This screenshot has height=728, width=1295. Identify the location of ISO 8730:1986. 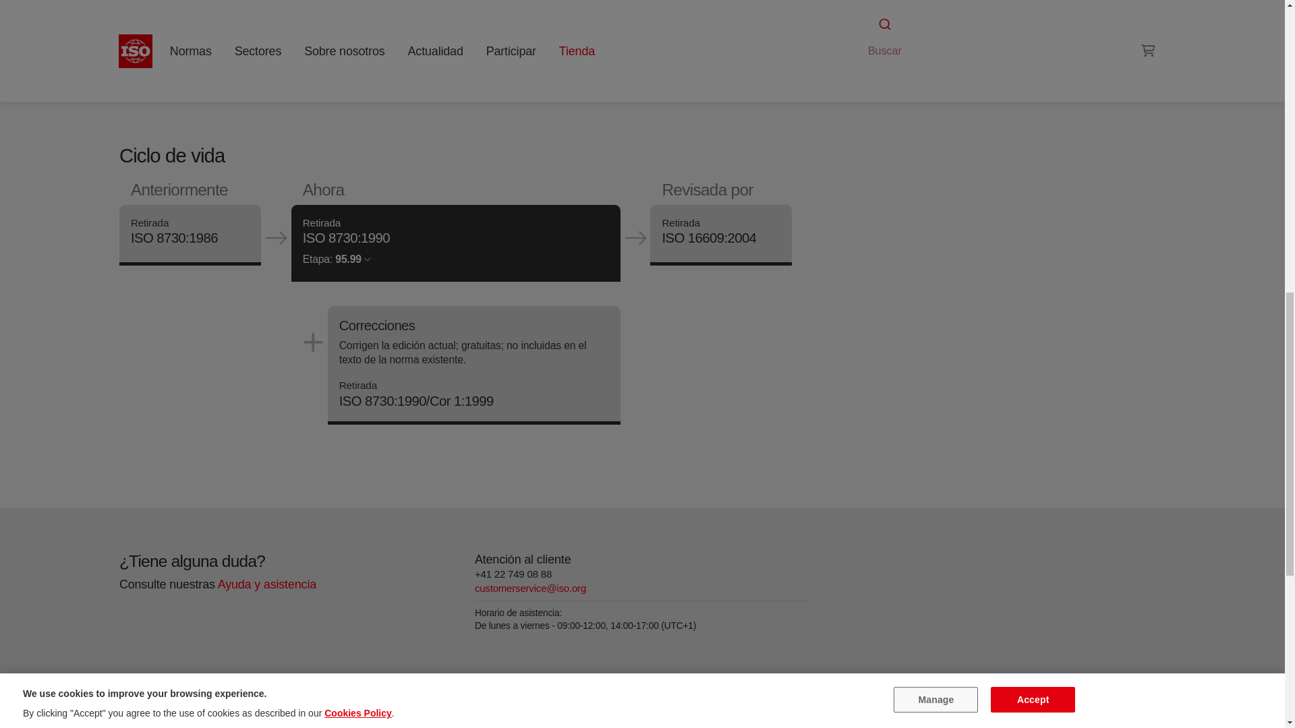
(174, 239).